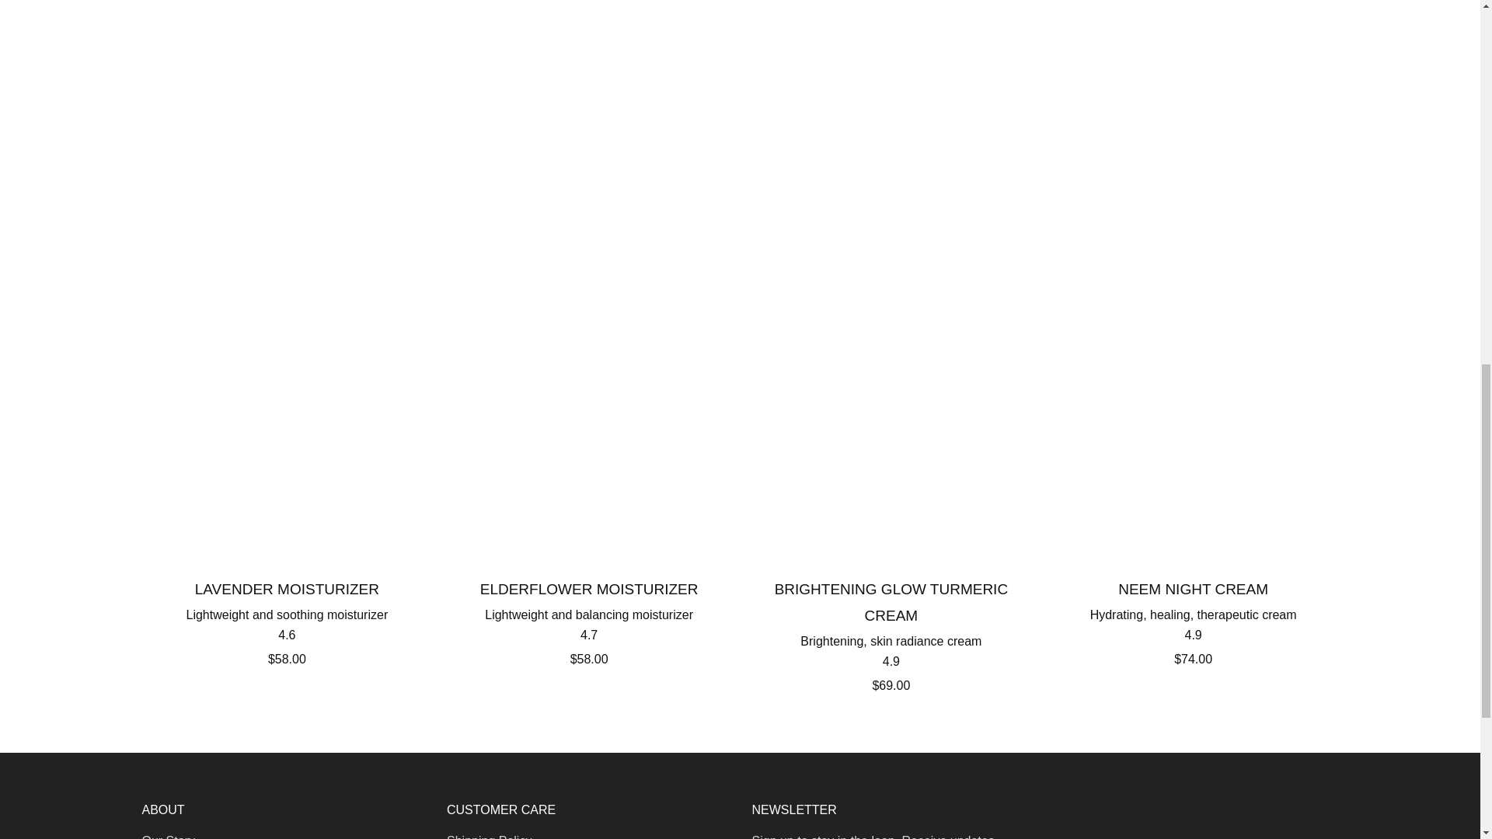 Image resolution: width=1492 pixels, height=839 pixels. I want to click on Elderflower Moisturizer, so click(588, 621).